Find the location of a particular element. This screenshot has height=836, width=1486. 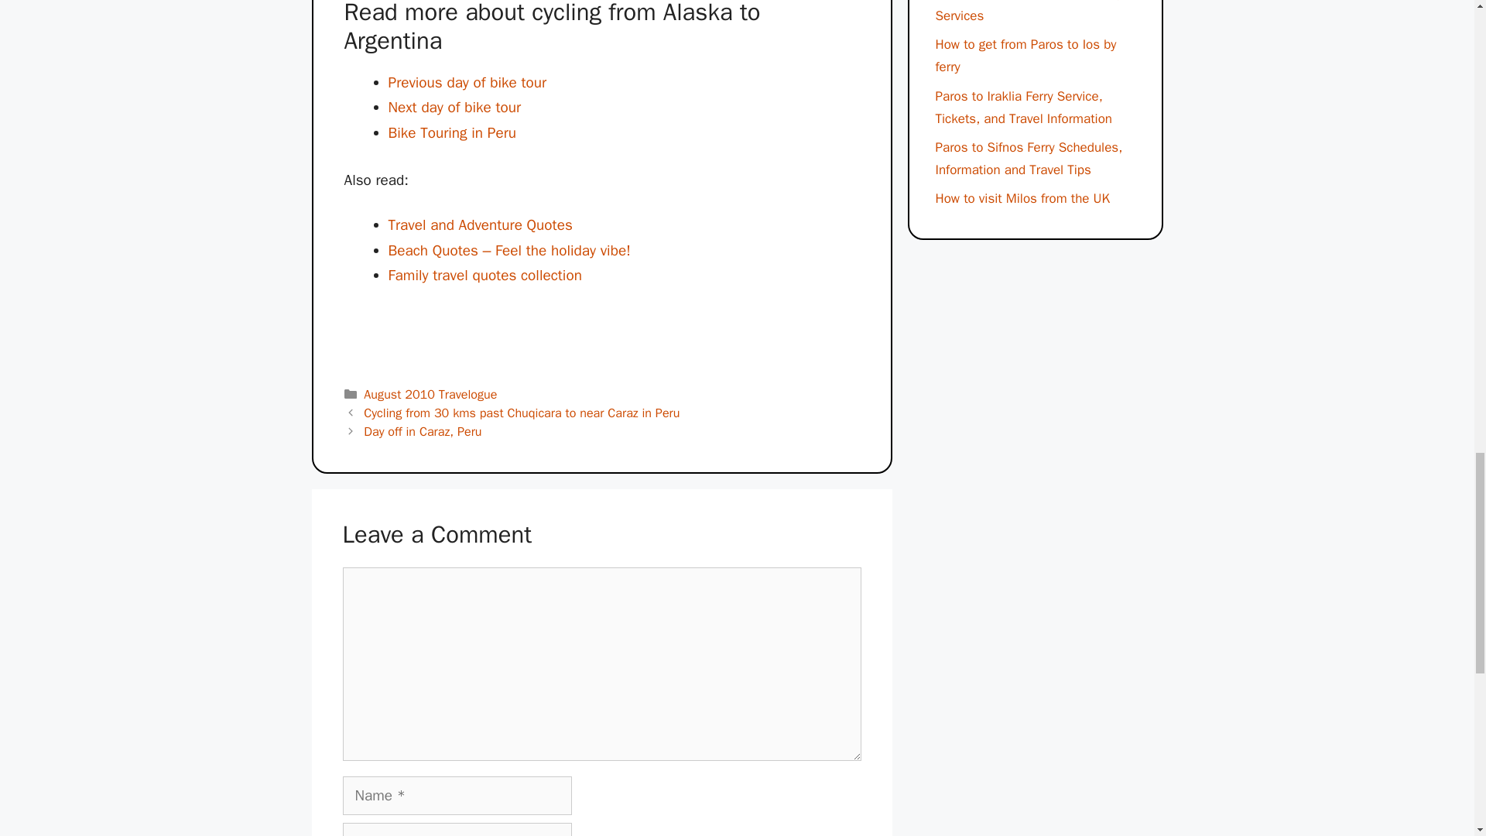

Day off in Caraz, Peru is located at coordinates (423, 431).